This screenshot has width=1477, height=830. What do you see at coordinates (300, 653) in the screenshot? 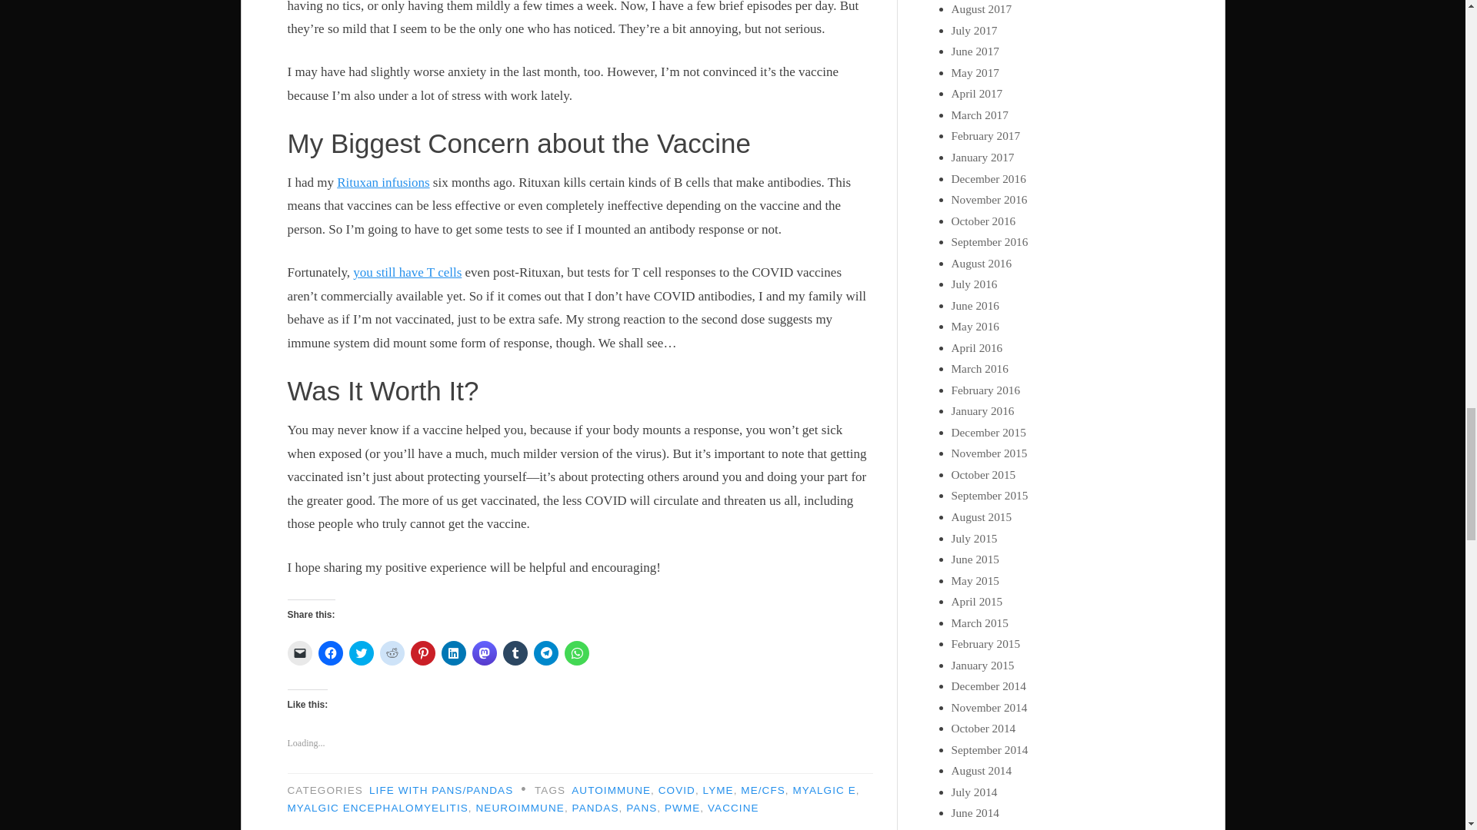
I see `Click to email a link to a friend` at bounding box center [300, 653].